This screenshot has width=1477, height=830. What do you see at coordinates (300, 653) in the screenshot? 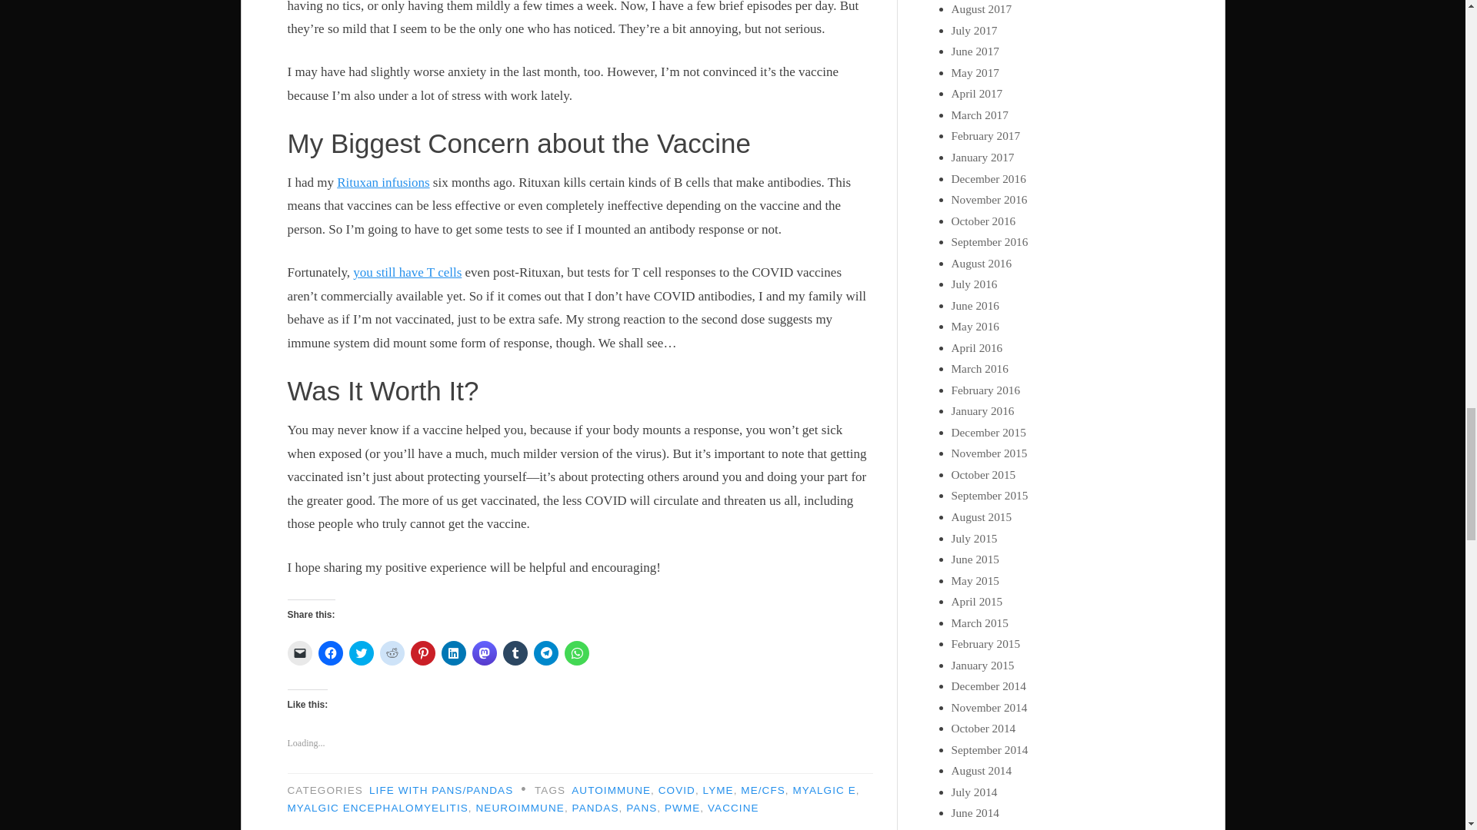
I see `Click to email a link to a friend` at bounding box center [300, 653].